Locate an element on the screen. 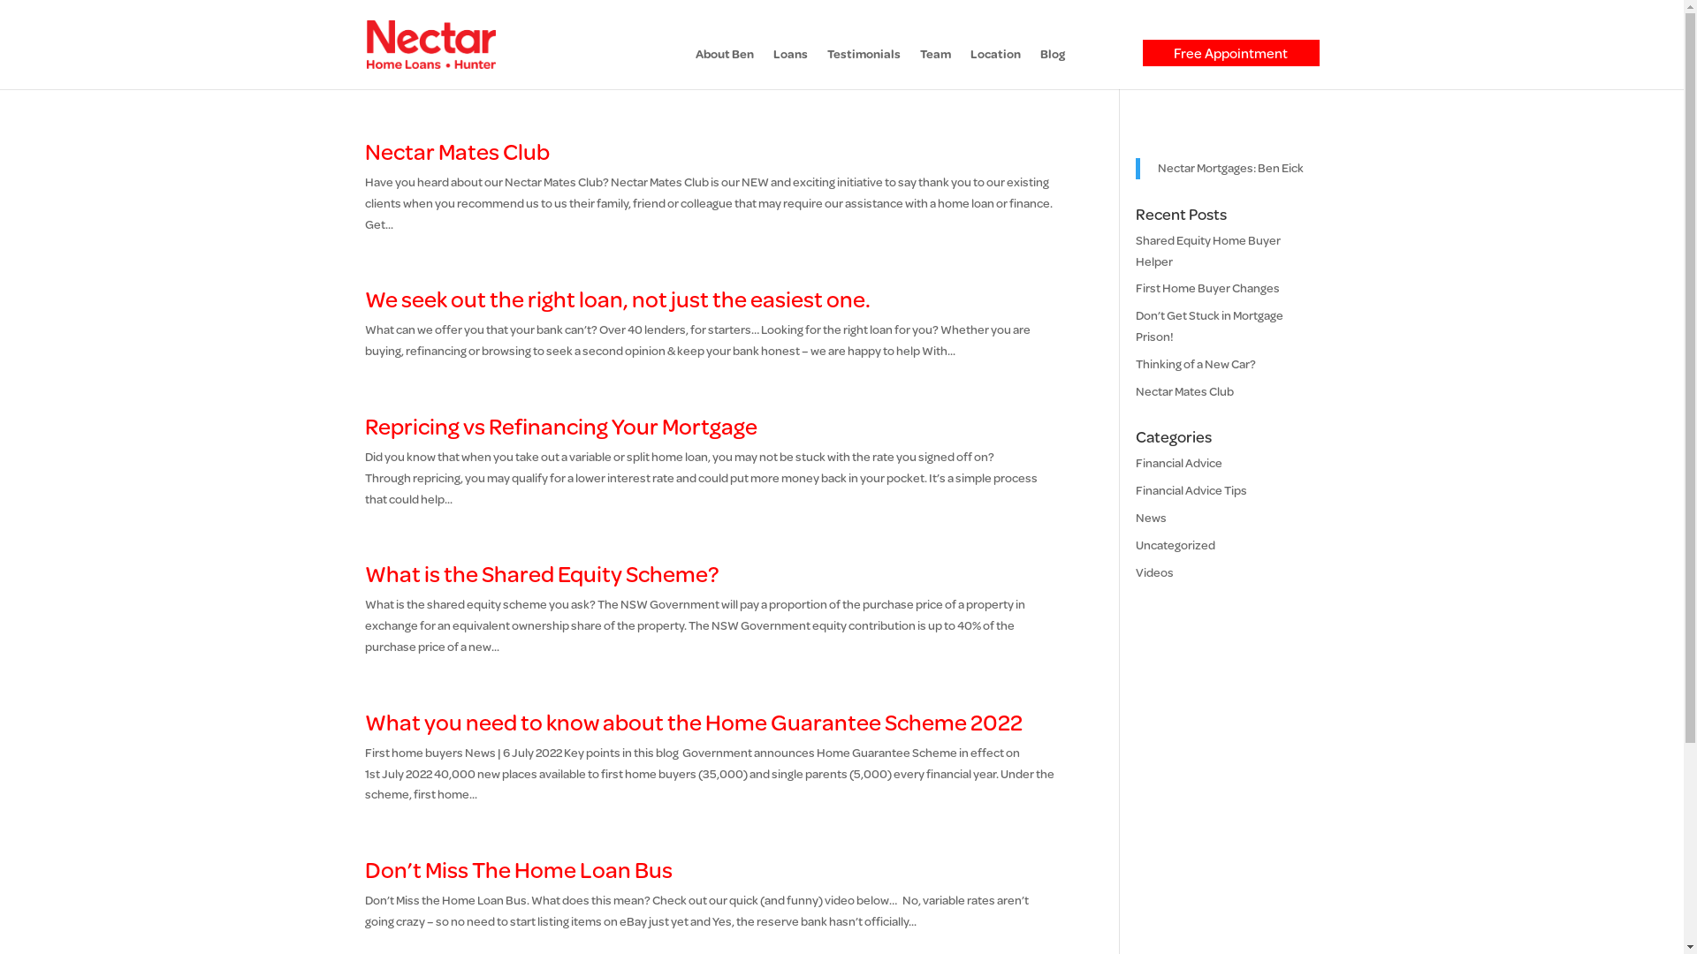 The width and height of the screenshot is (1697, 954). Loans is located at coordinates (790, 69).